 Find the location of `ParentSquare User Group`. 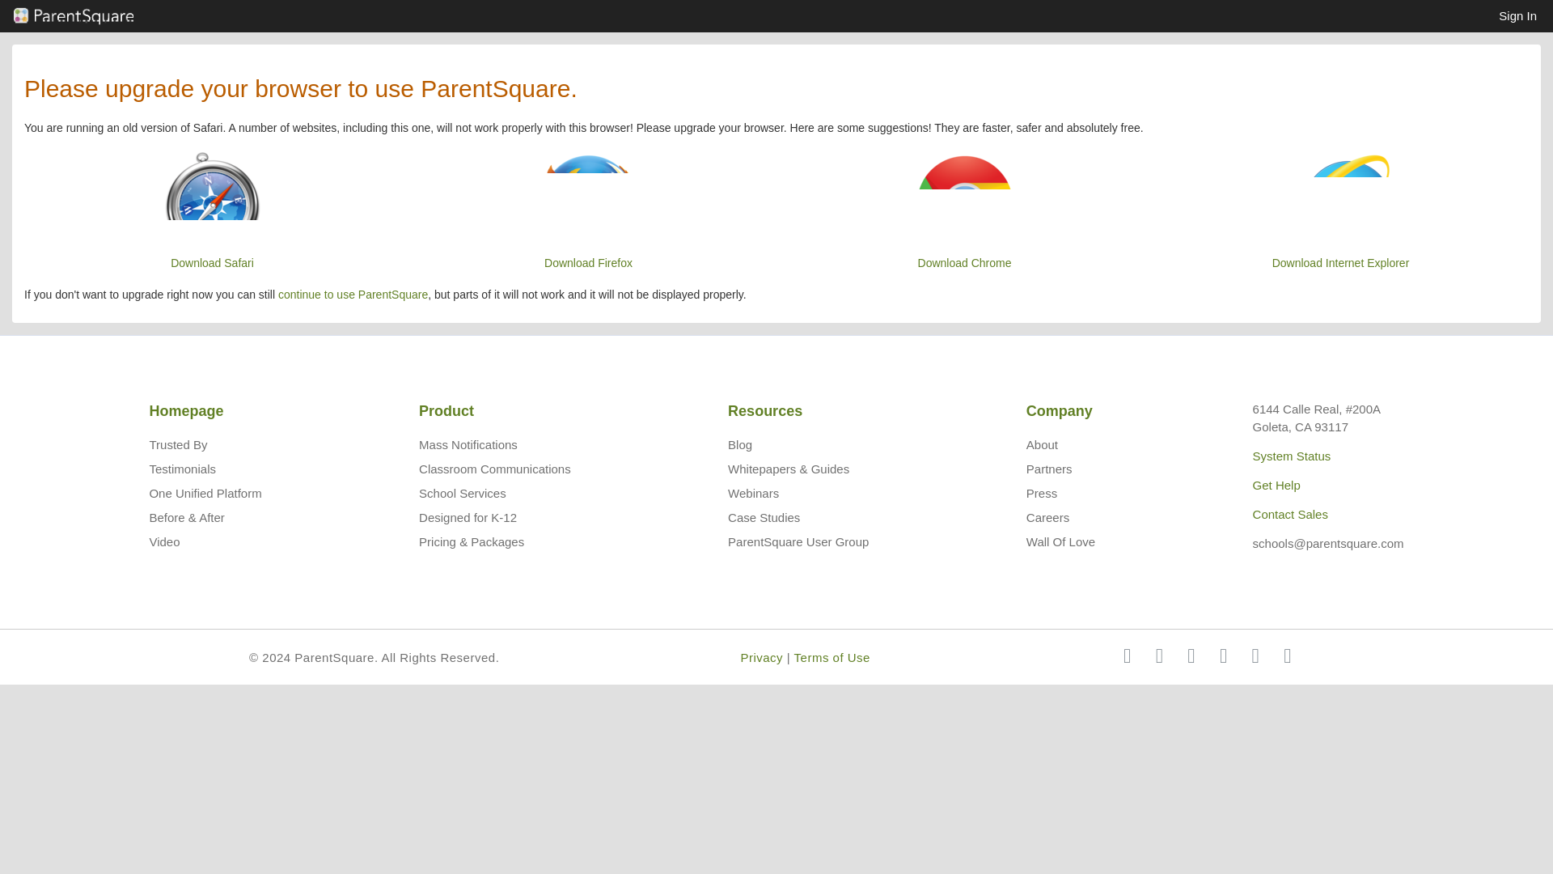

ParentSquare User Group is located at coordinates (798, 541).